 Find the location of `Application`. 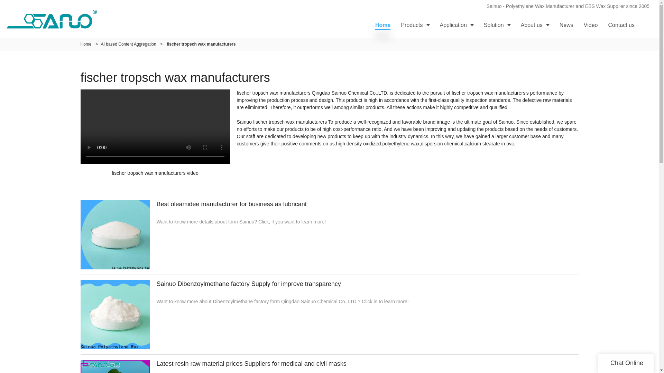

Application is located at coordinates (456, 25).